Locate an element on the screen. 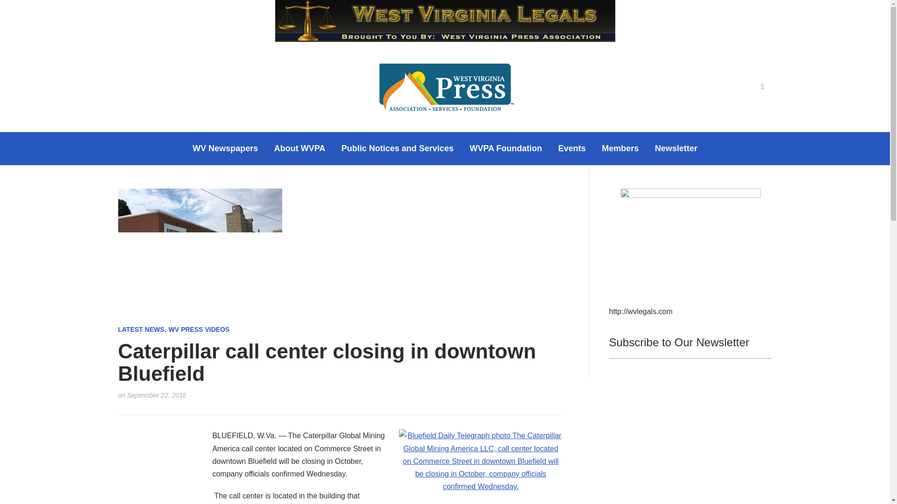 The height and width of the screenshot is (504, 897). Search is located at coordinates (762, 87).